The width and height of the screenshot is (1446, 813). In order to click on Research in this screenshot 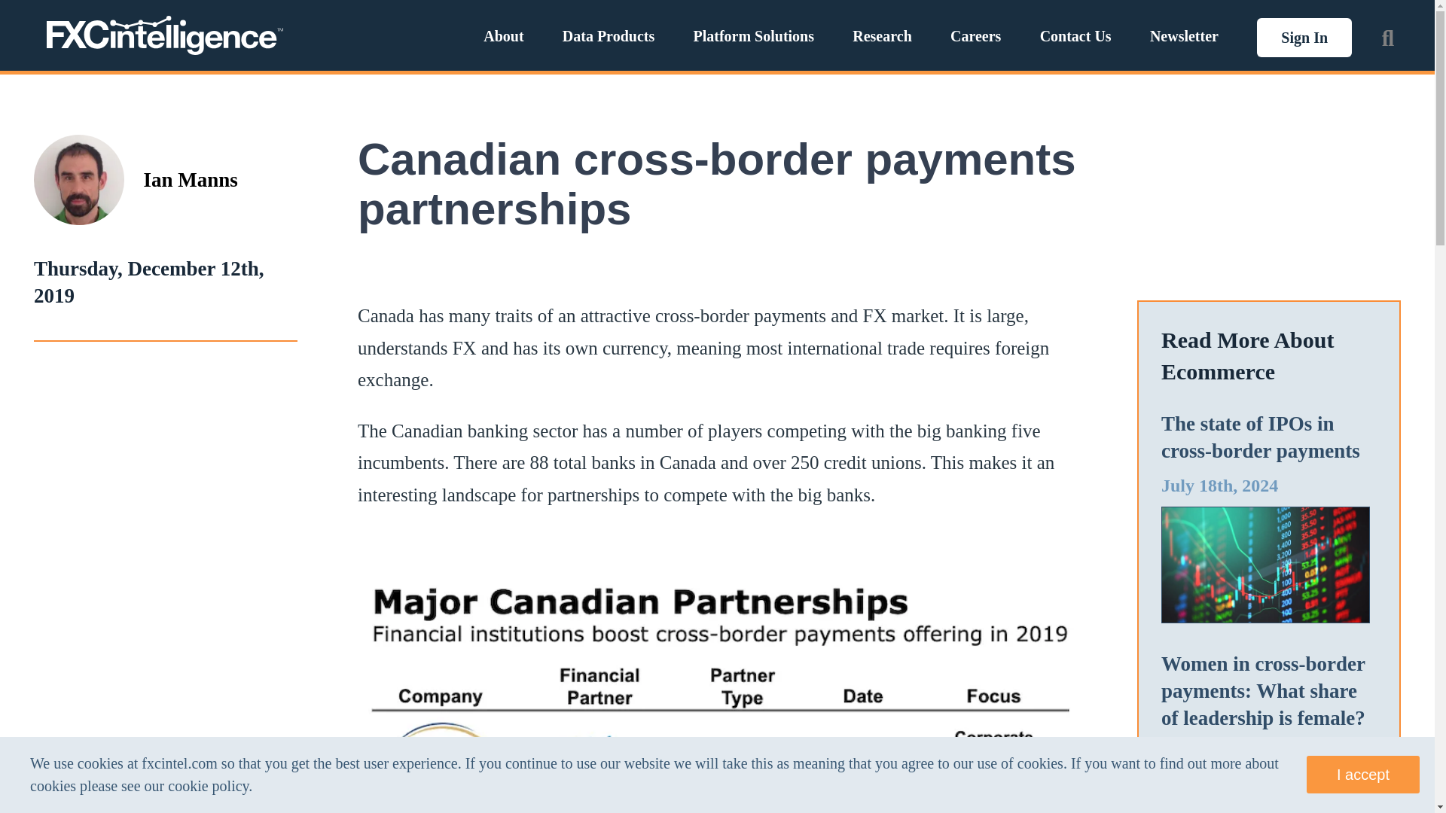, I will do `click(883, 36)`.